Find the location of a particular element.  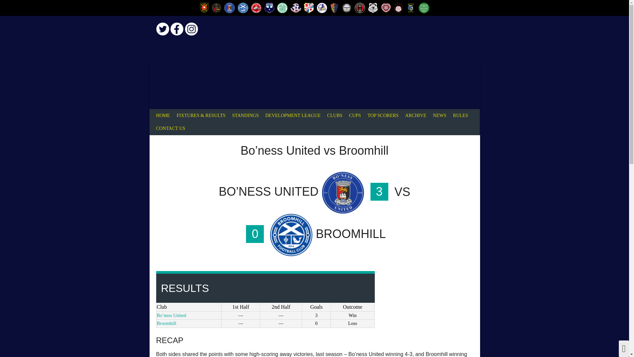

Civil Service Strollers is located at coordinates (296, 8).